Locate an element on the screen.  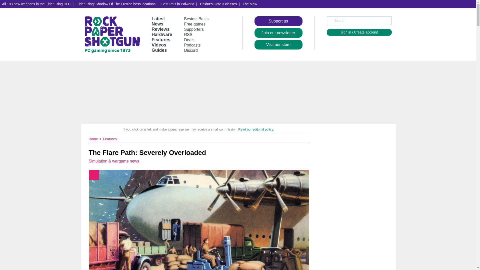
Guides is located at coordinates (159, 50).